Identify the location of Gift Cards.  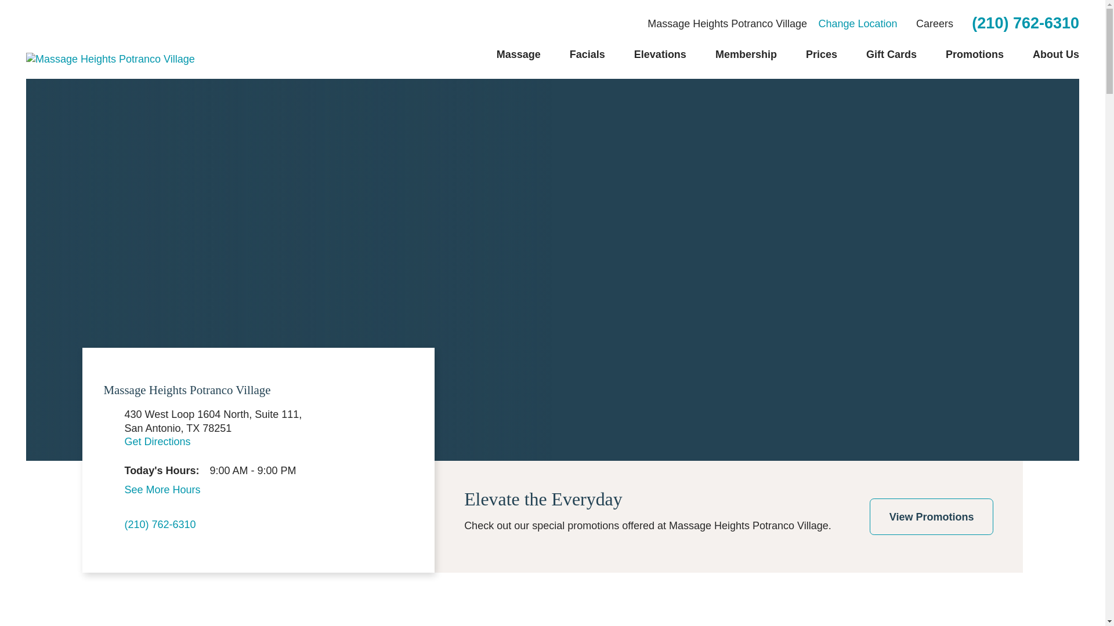
(891, 54).